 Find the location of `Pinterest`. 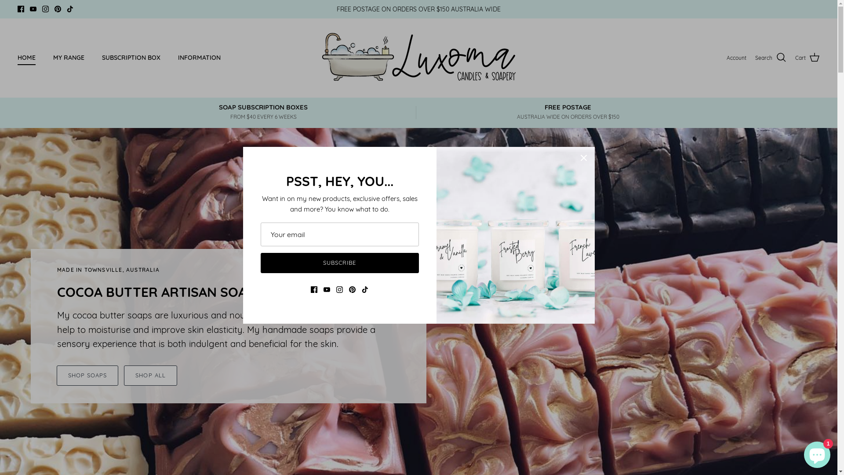

Pinterest is located at coordinates (58, 9).